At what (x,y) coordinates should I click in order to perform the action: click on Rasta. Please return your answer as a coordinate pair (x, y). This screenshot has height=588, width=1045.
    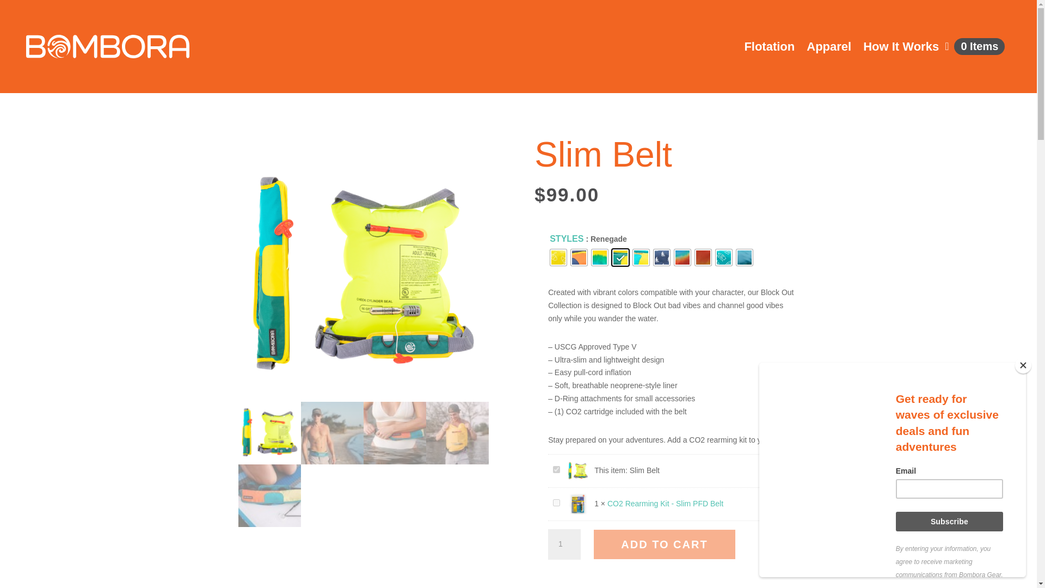
    Looking at the image, I should click on (600, 257).